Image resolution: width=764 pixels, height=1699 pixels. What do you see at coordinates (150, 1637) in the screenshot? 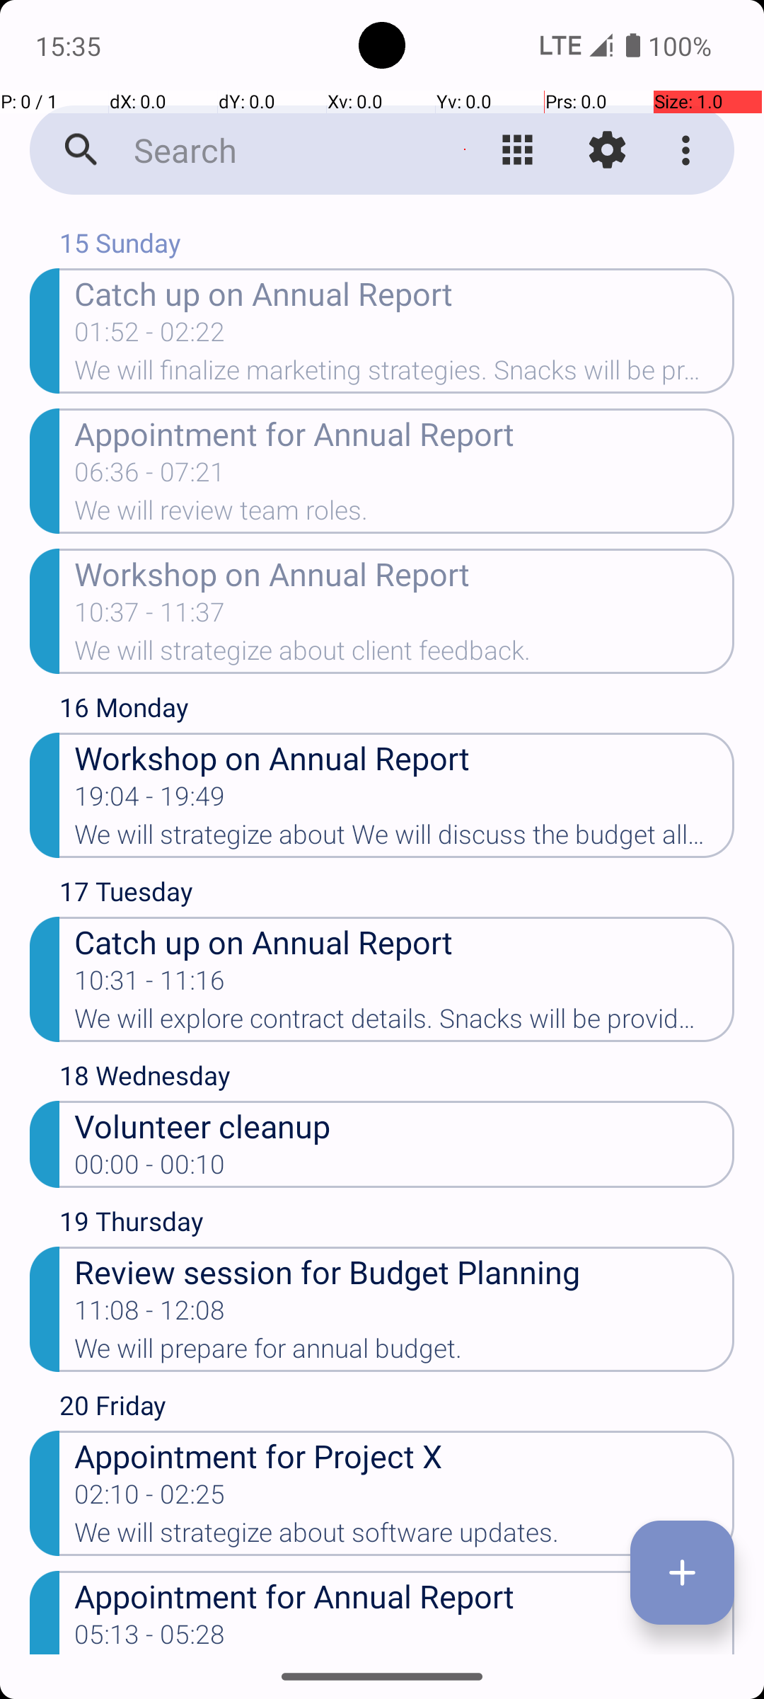
I see `05:13 - 05:28` at bounding box center [150, 1637].